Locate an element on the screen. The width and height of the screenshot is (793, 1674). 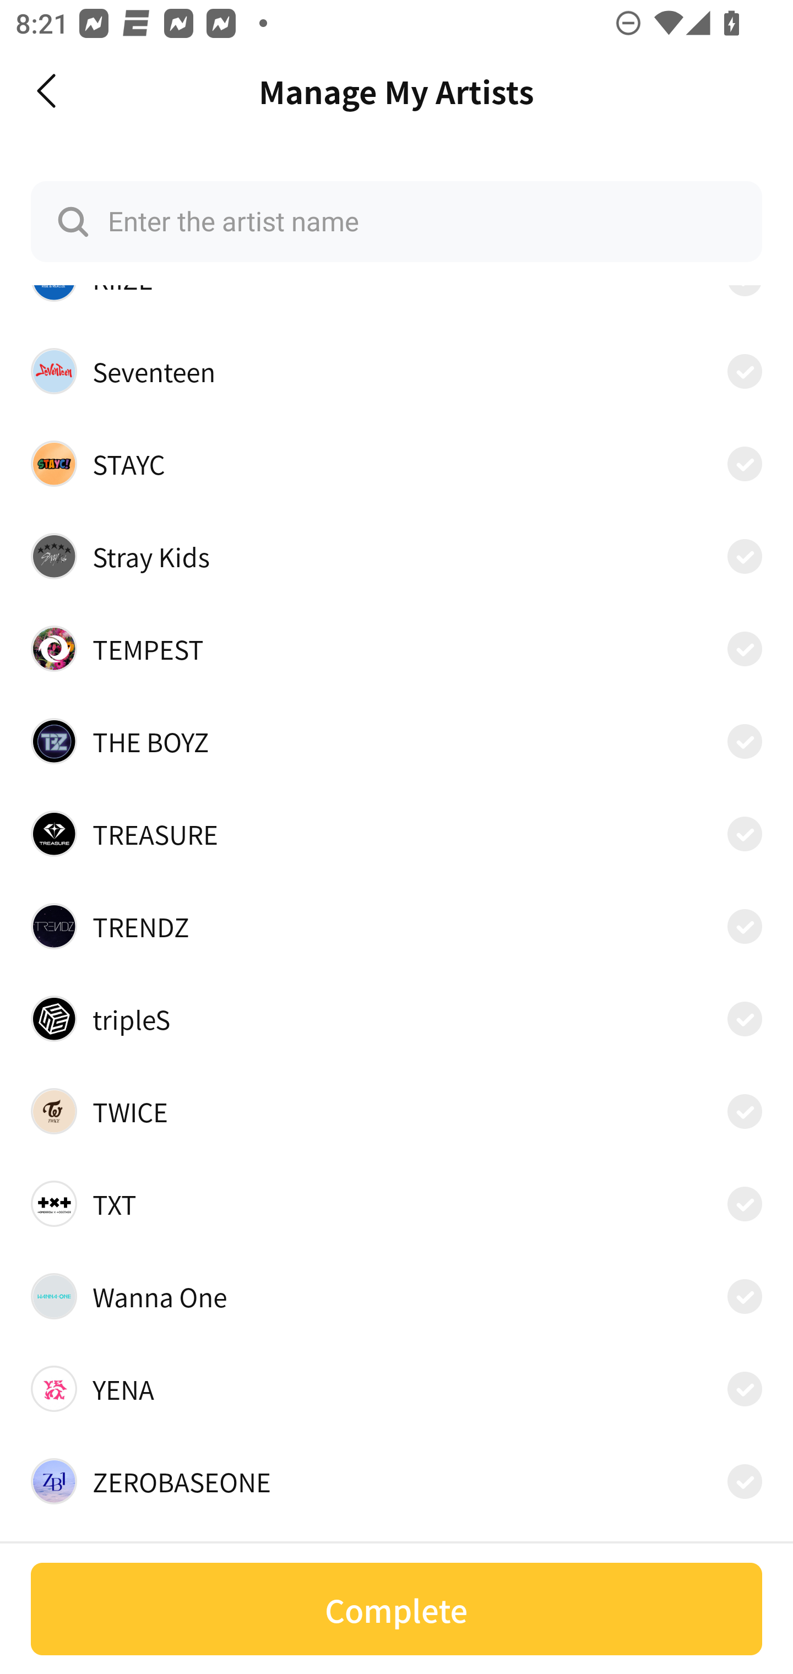
STAYC is located at coordinates (397, 464).